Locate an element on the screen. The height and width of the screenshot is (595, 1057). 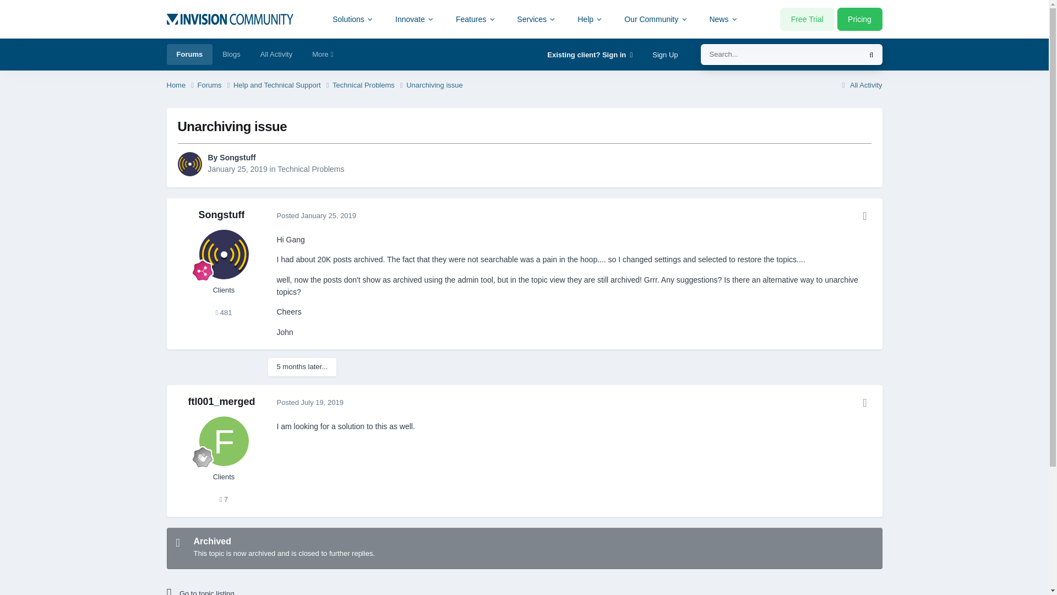
Help is located at coordinates (590, 19).